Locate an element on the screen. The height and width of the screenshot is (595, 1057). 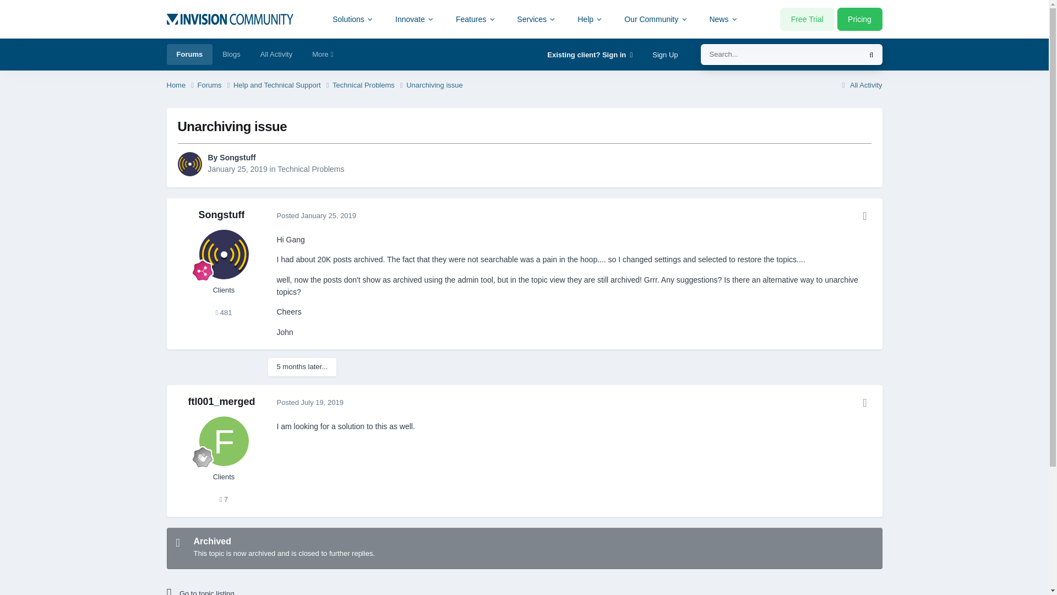
Help is located at coordinates (590, 19).